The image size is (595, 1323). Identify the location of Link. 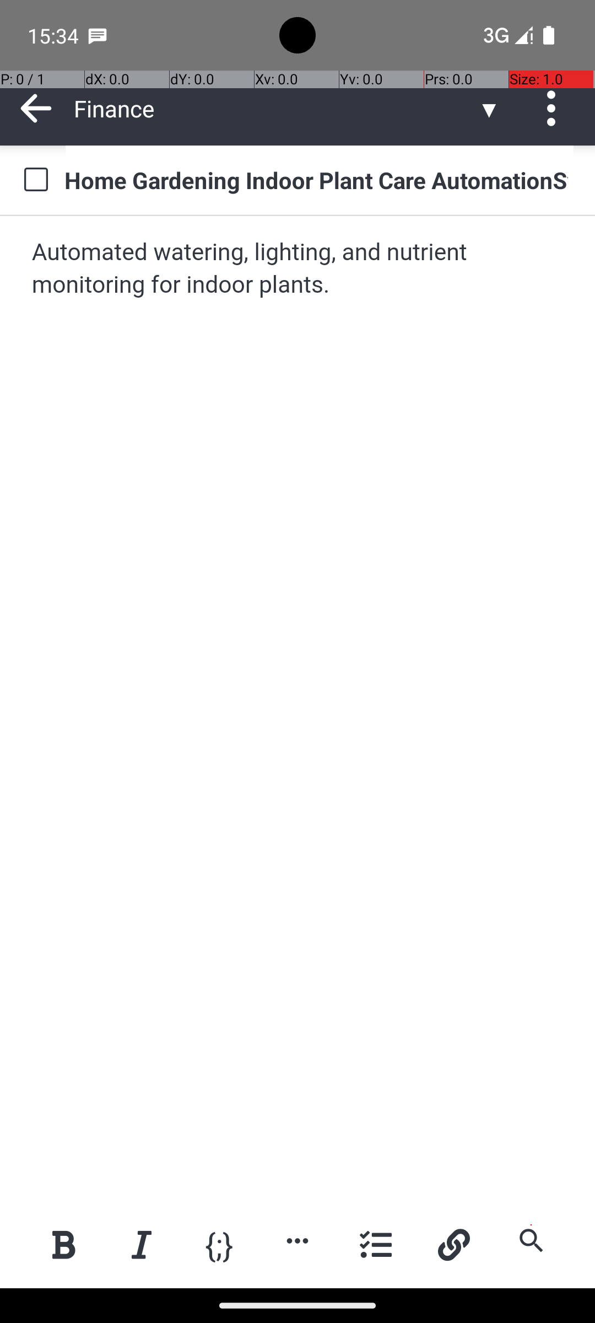
(453, 1245).